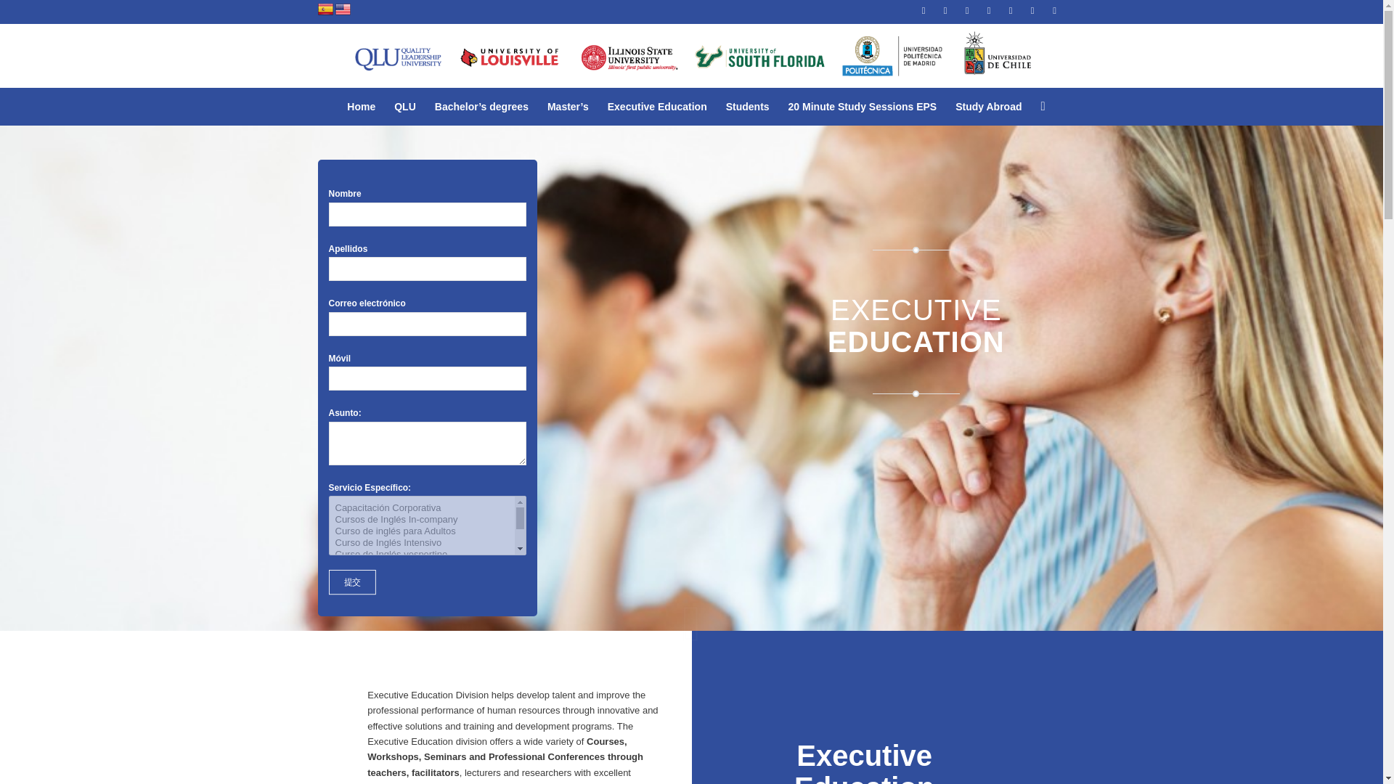 This screenshot has width=1394, height=784. I want to click on Rss, so click(924, 11).